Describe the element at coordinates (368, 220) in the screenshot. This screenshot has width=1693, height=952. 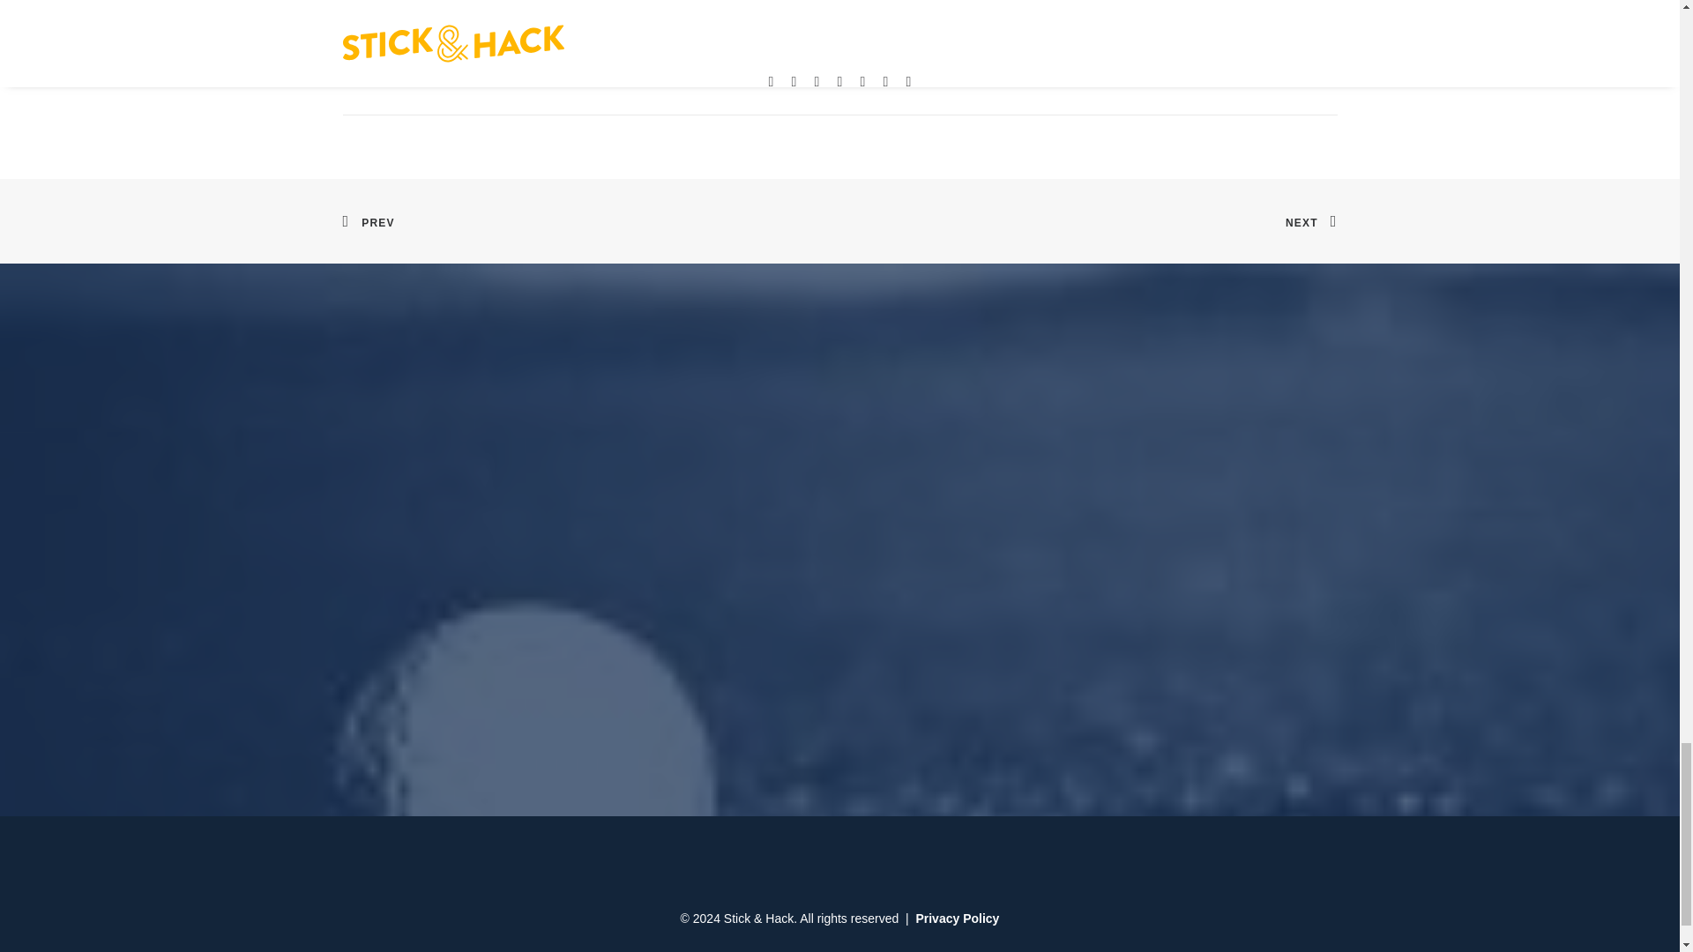
I see `PREV` at that location.